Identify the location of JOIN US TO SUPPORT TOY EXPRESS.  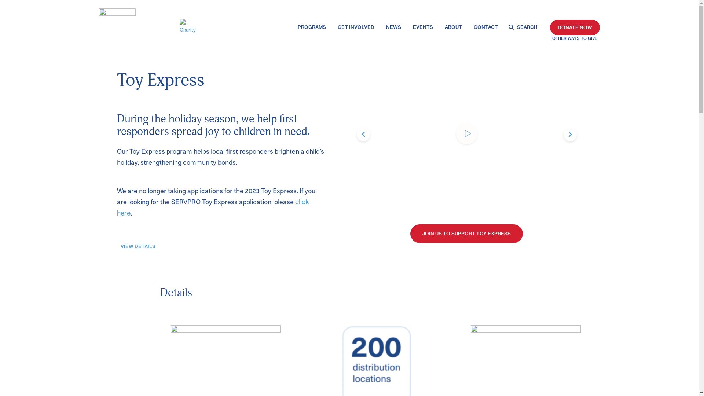
(466, 234).